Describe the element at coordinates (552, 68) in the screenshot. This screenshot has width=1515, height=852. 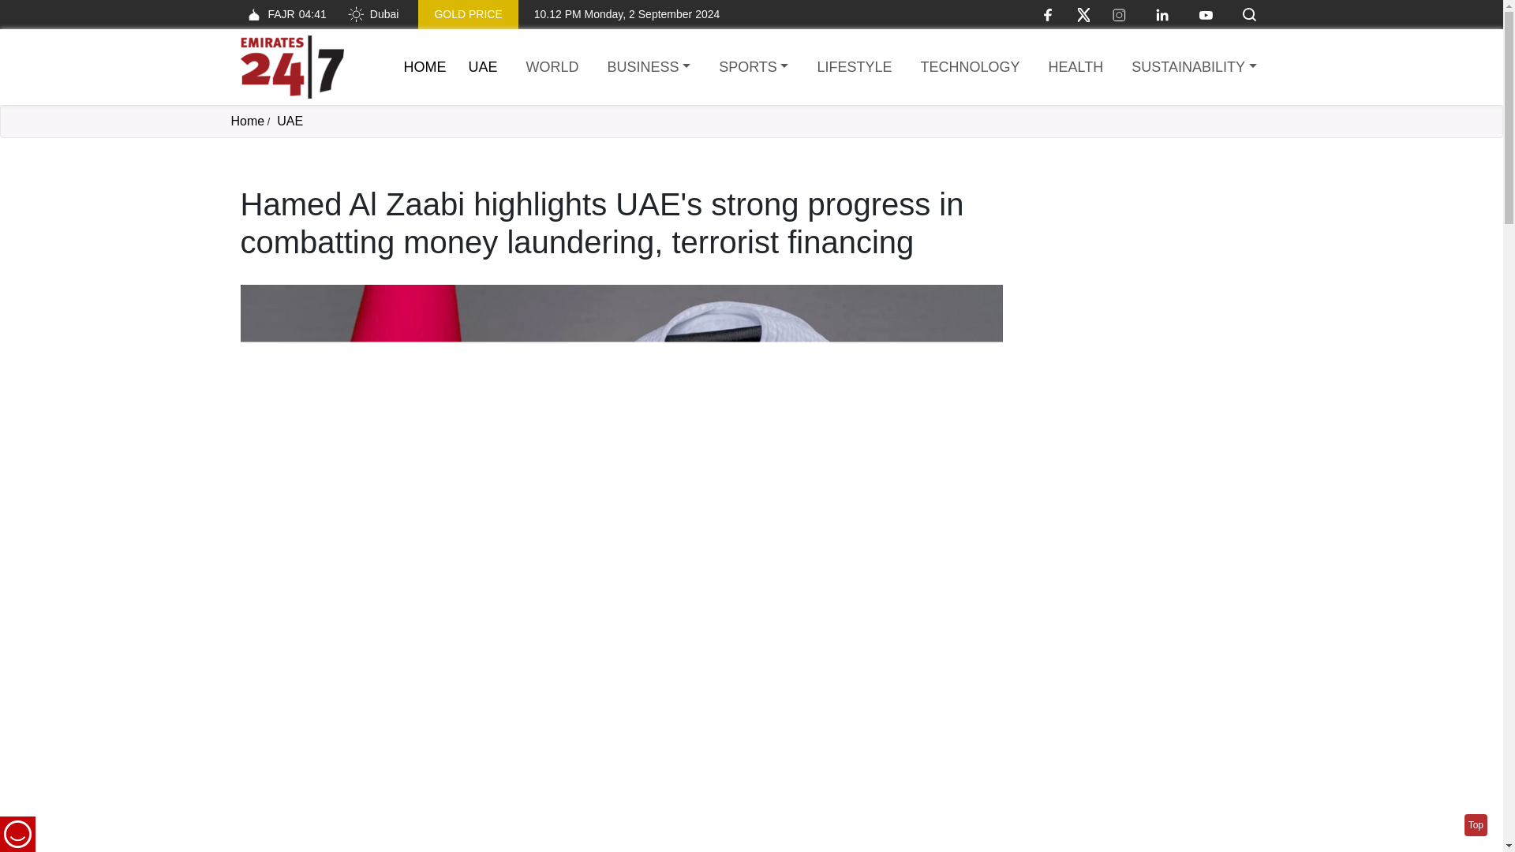
I see `WORLD` at that location.